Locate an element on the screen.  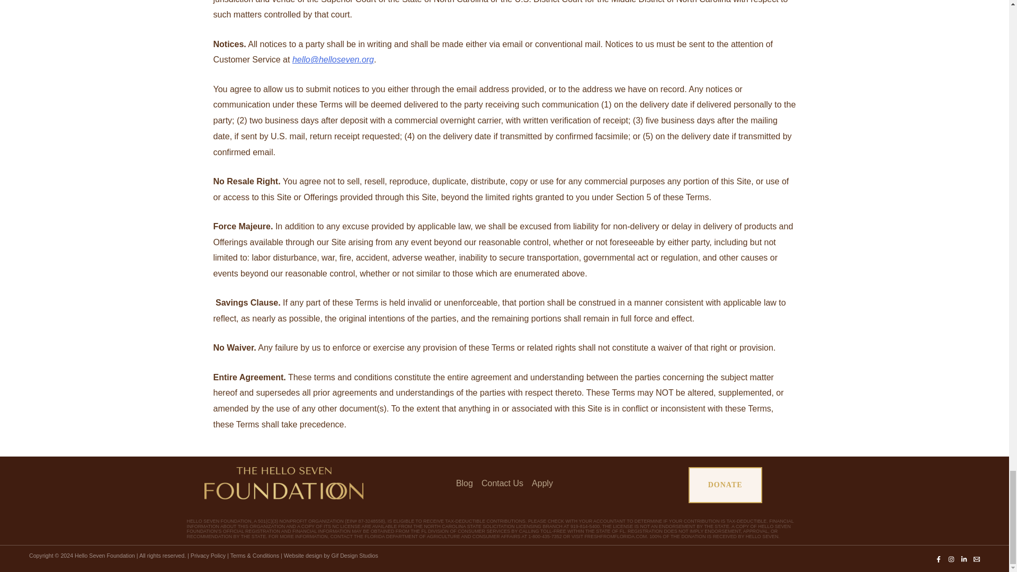
Apply is located at coordinates (540, 479).